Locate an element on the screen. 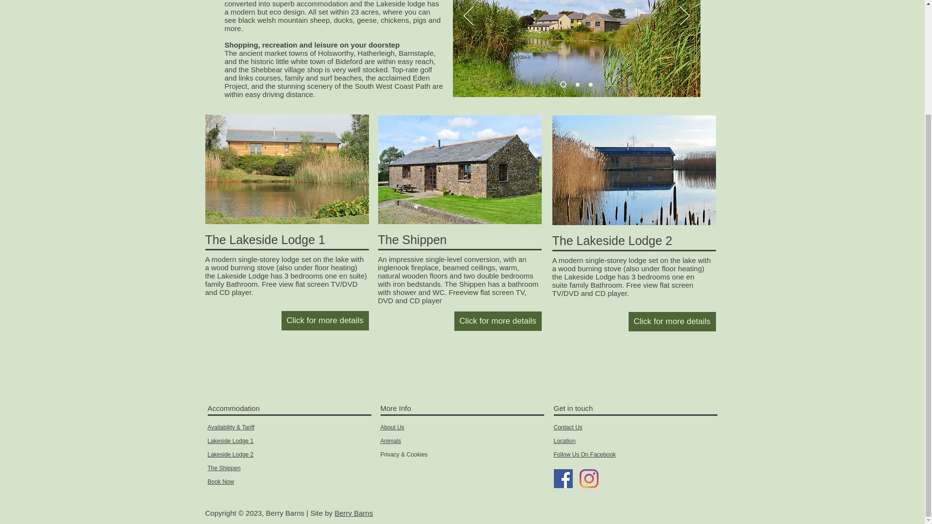  Lakeside Lodge 2 is located at coordinates (231, 454).